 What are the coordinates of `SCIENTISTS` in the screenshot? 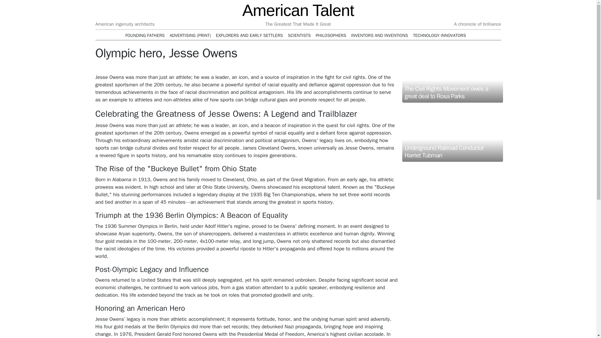 It's located at (299, 36).